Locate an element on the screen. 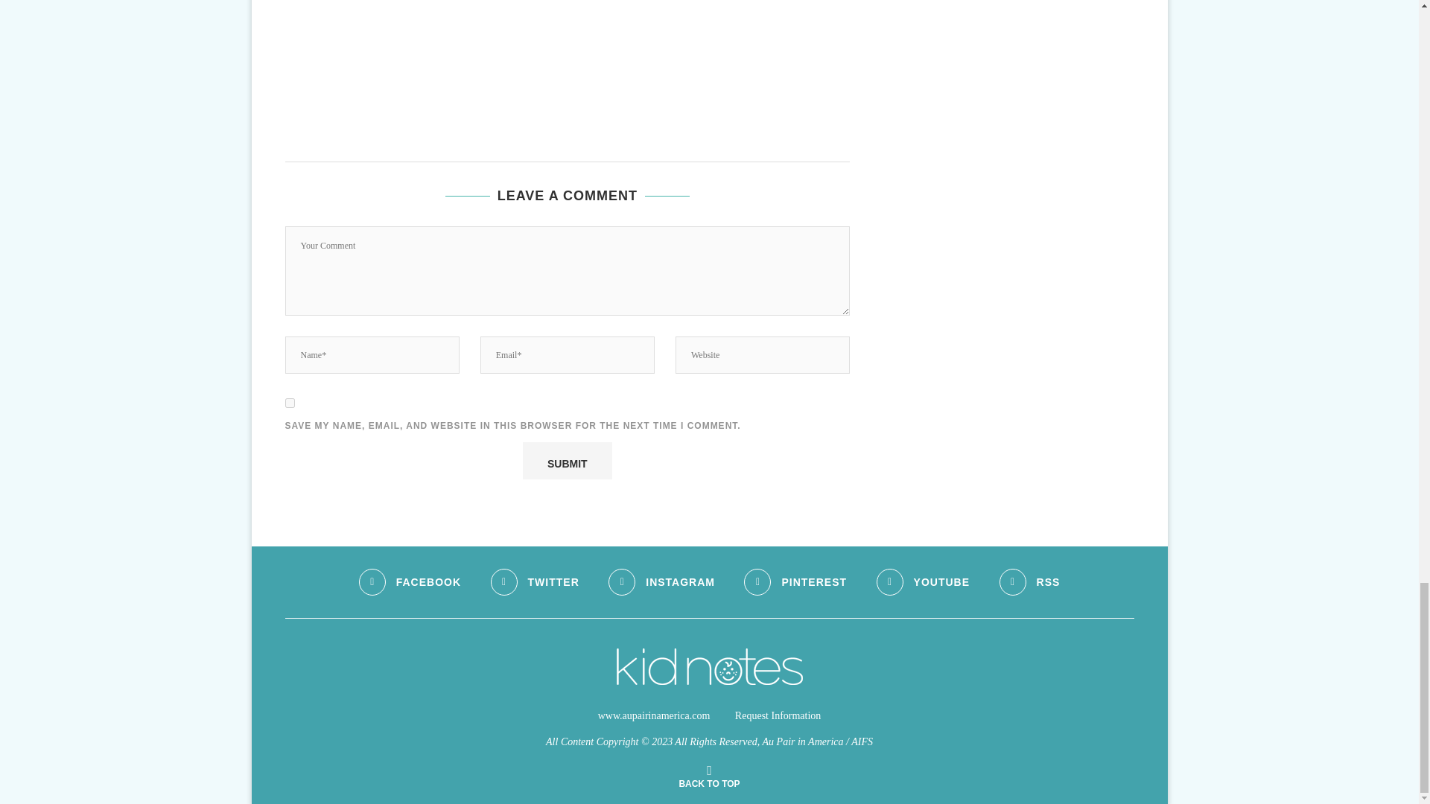  Submit is located at coordinates (568, 460).